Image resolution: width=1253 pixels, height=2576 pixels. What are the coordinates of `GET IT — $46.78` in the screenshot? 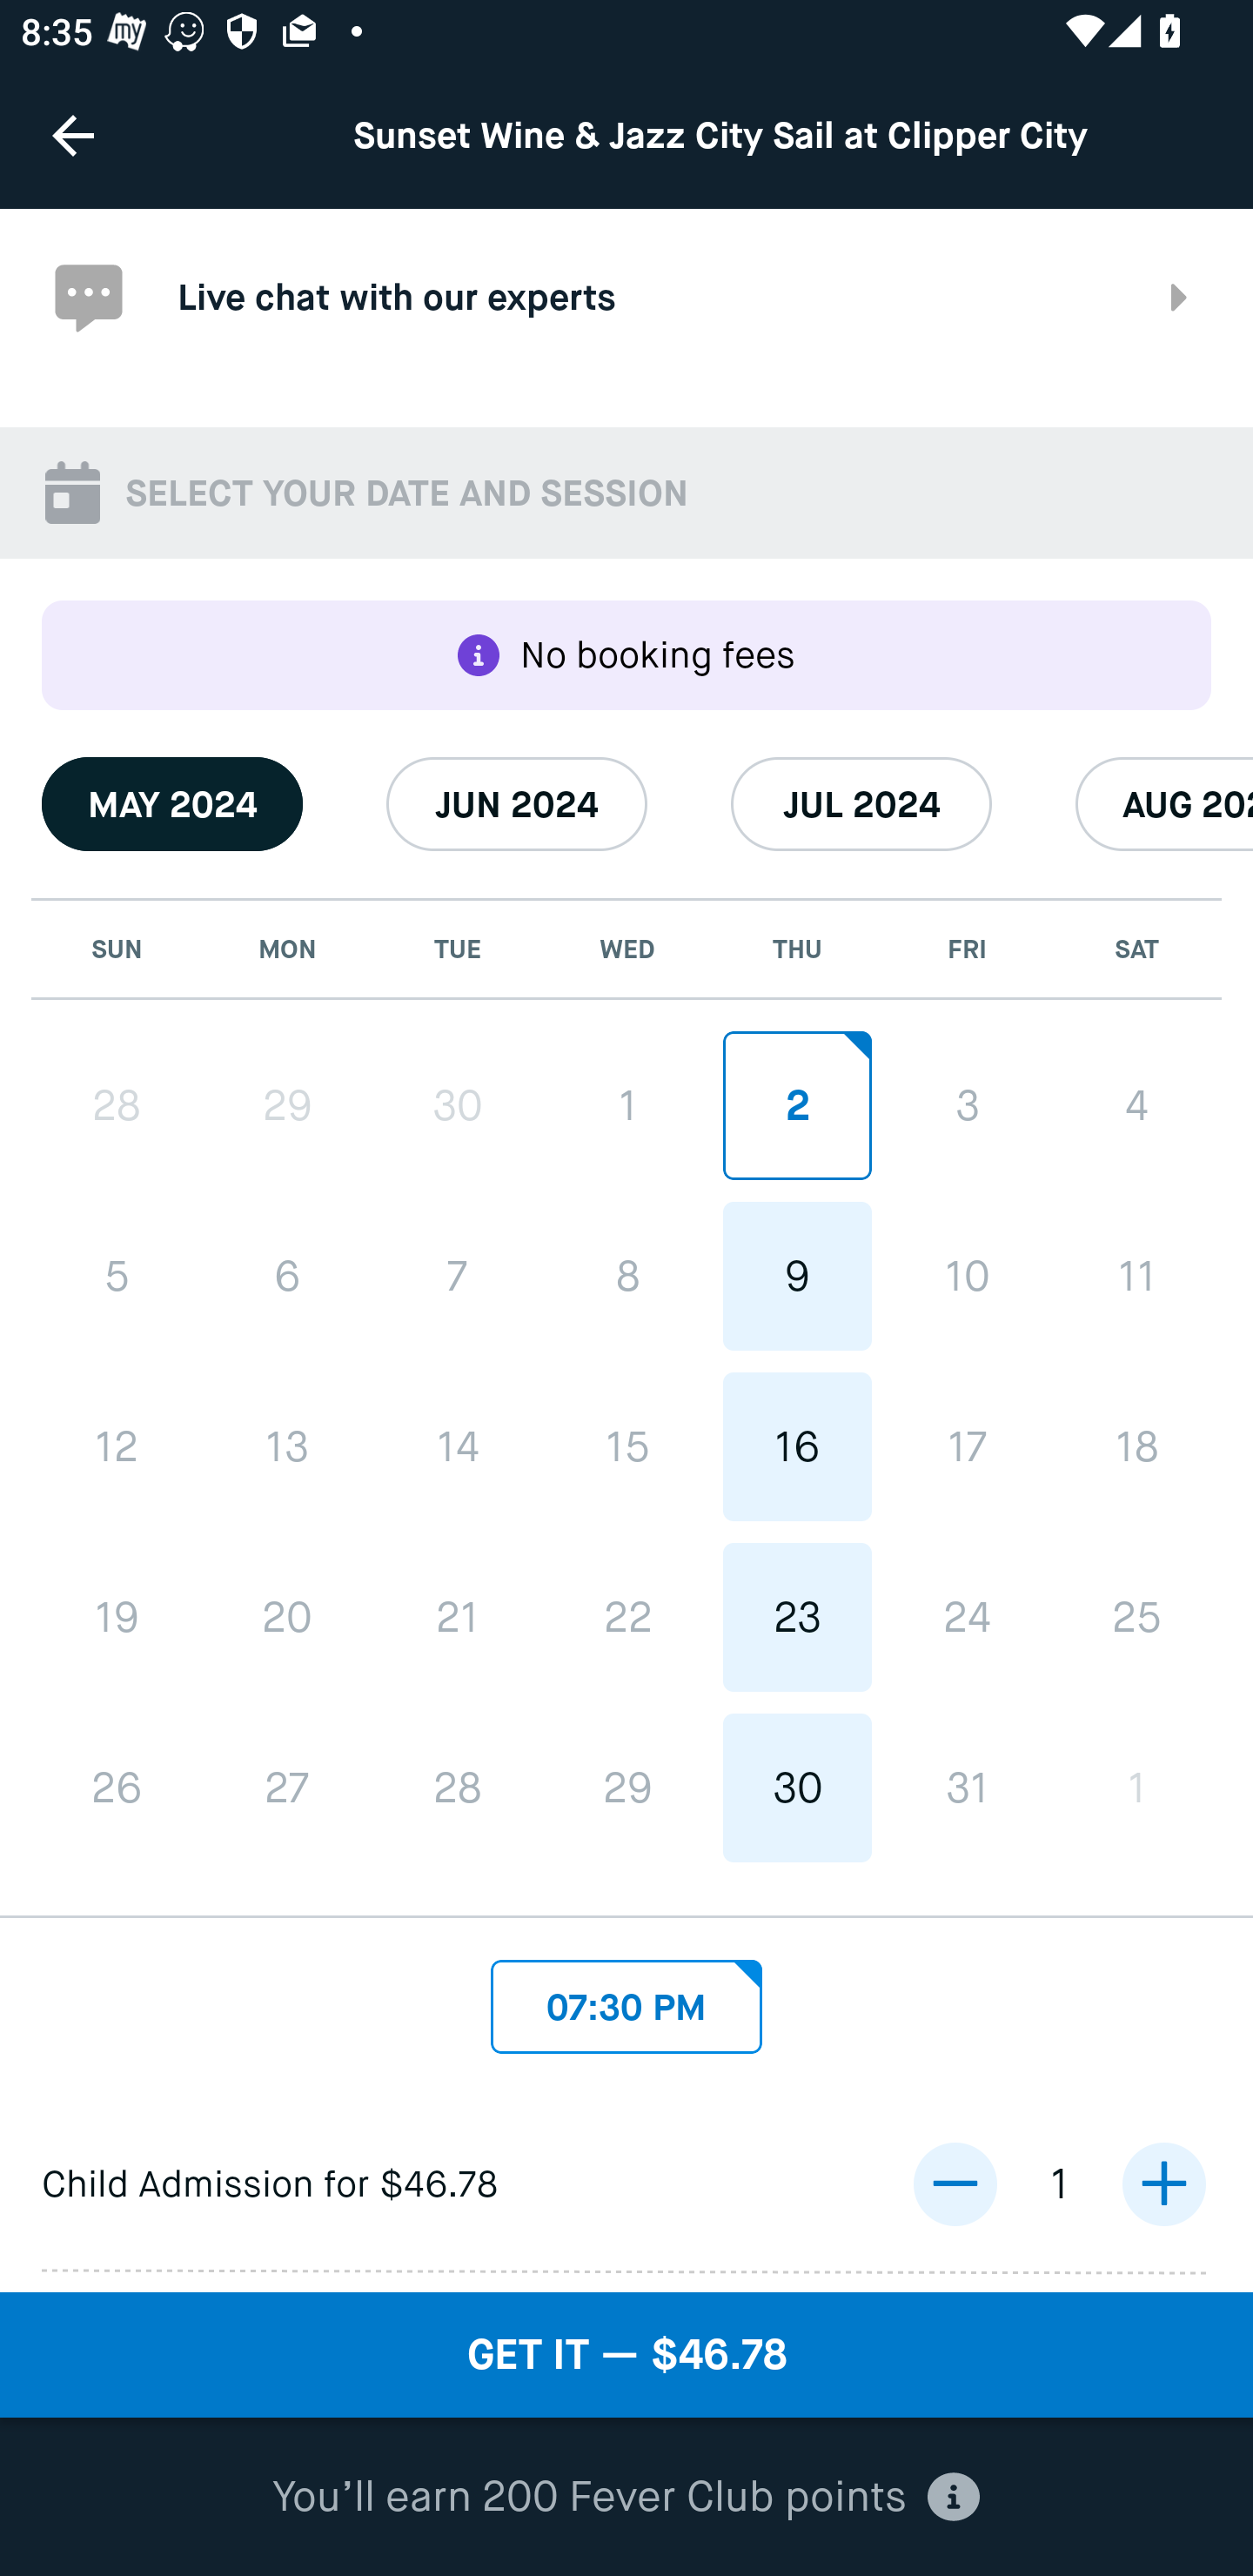 It's located at (626, 2355).